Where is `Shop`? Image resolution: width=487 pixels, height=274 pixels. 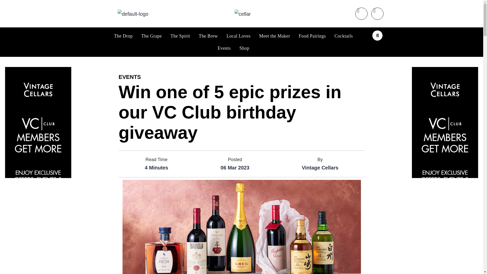 Shop is located at coordinates (245, 48).